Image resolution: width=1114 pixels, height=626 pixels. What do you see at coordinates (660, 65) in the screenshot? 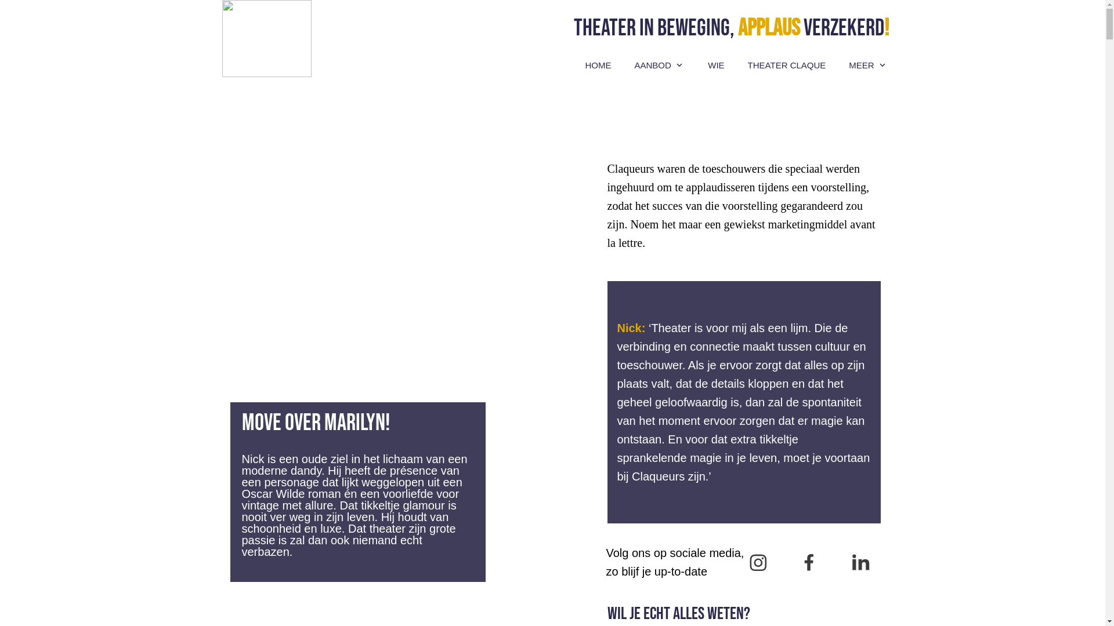
I see `AANBOD` at bounding box center [660, 65].